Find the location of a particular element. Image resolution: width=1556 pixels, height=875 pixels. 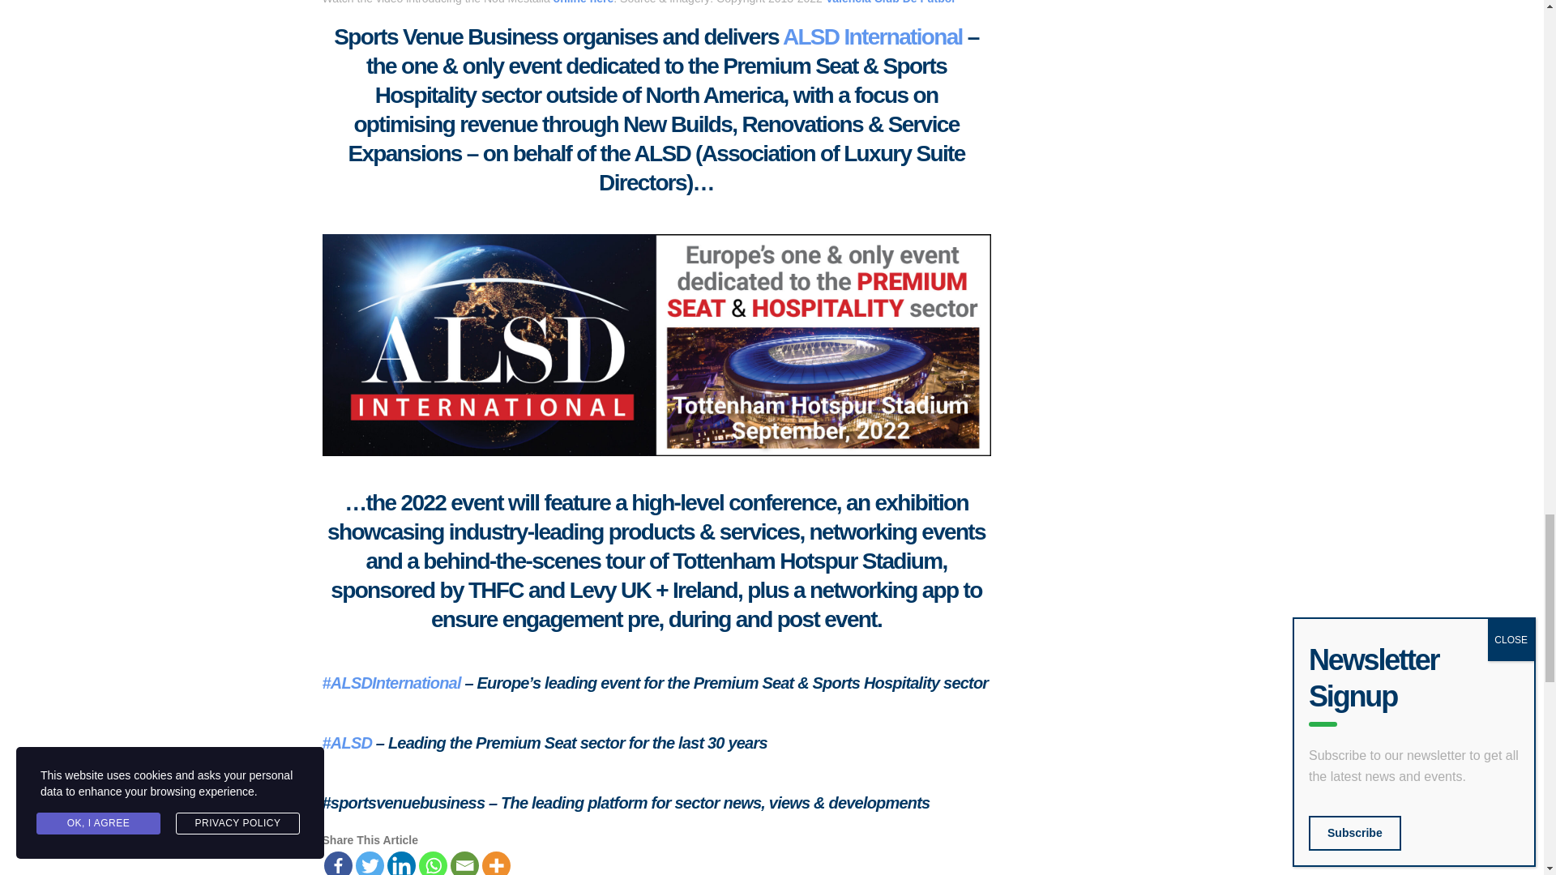

Twitter is located at coordinates (368, 863).